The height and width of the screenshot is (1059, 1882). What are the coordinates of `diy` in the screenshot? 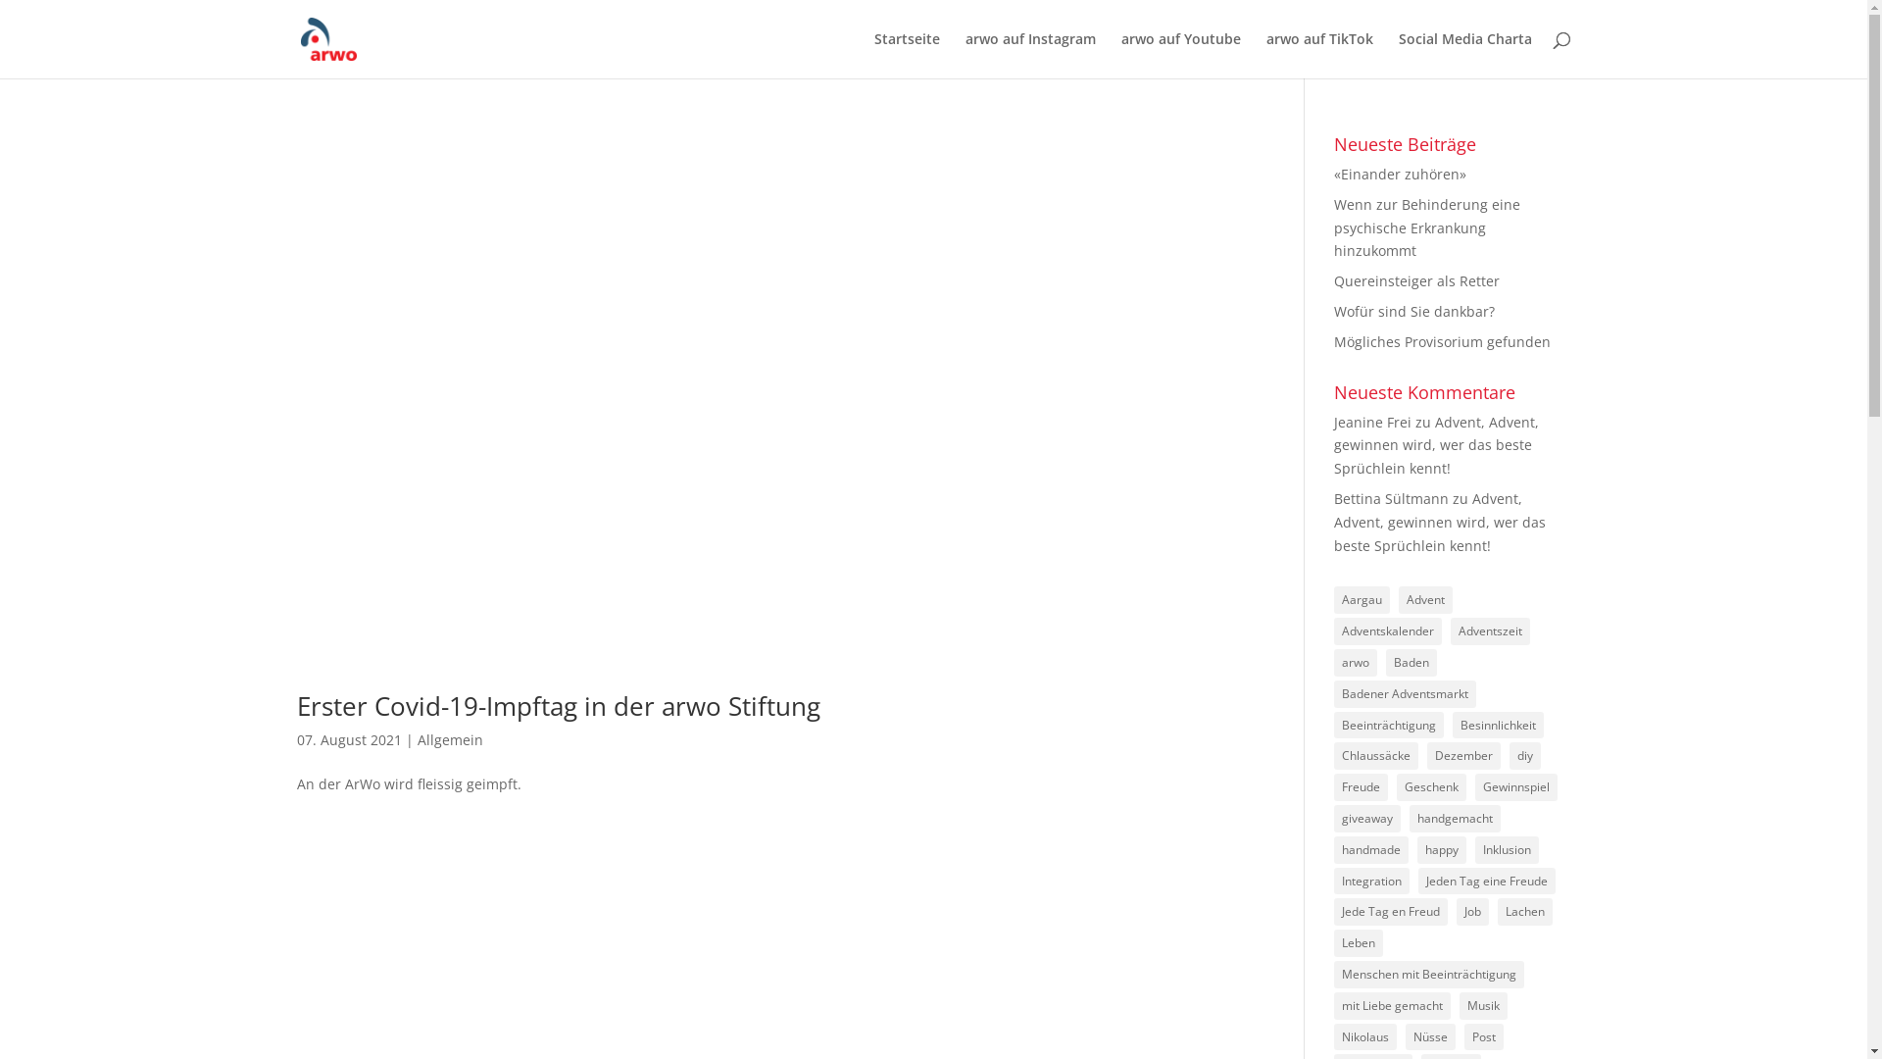 It's located at (1525, 756).